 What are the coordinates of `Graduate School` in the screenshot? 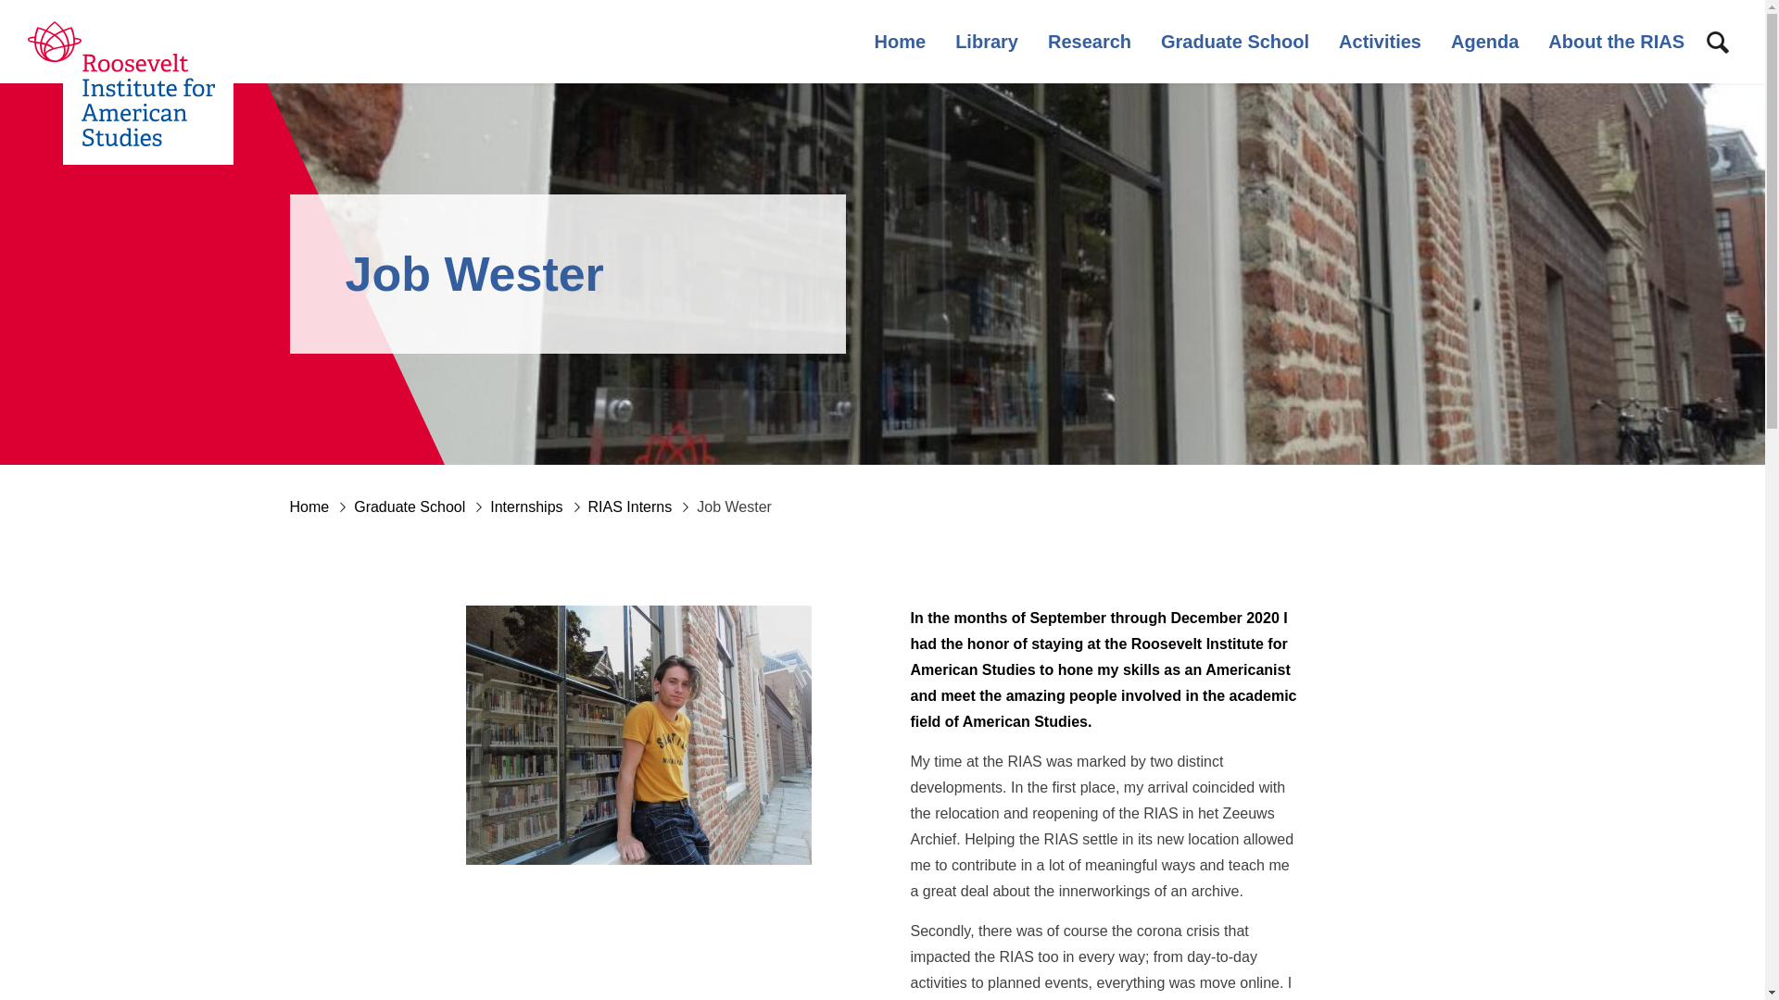 It's located at (1235, 41).